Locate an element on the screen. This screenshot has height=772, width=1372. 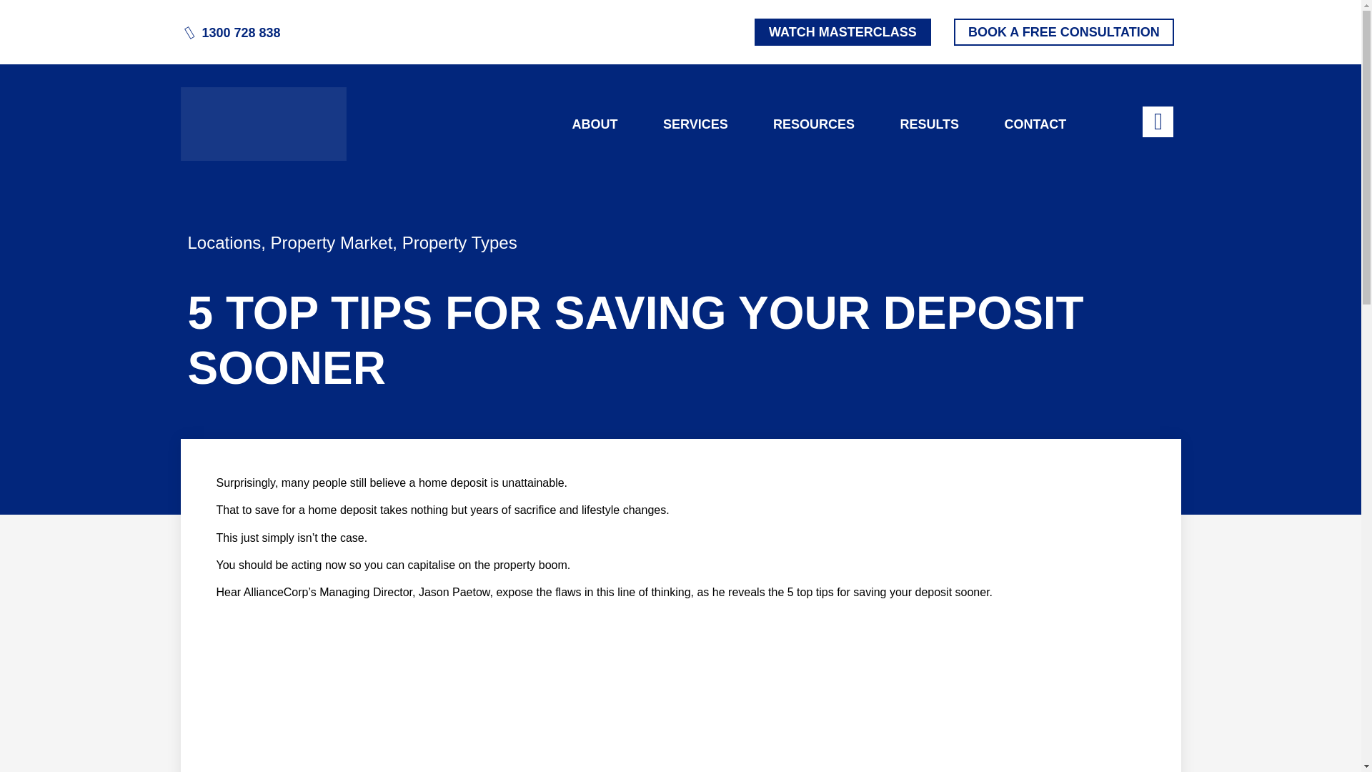
SERVICES is located at coordinates (695, 124).